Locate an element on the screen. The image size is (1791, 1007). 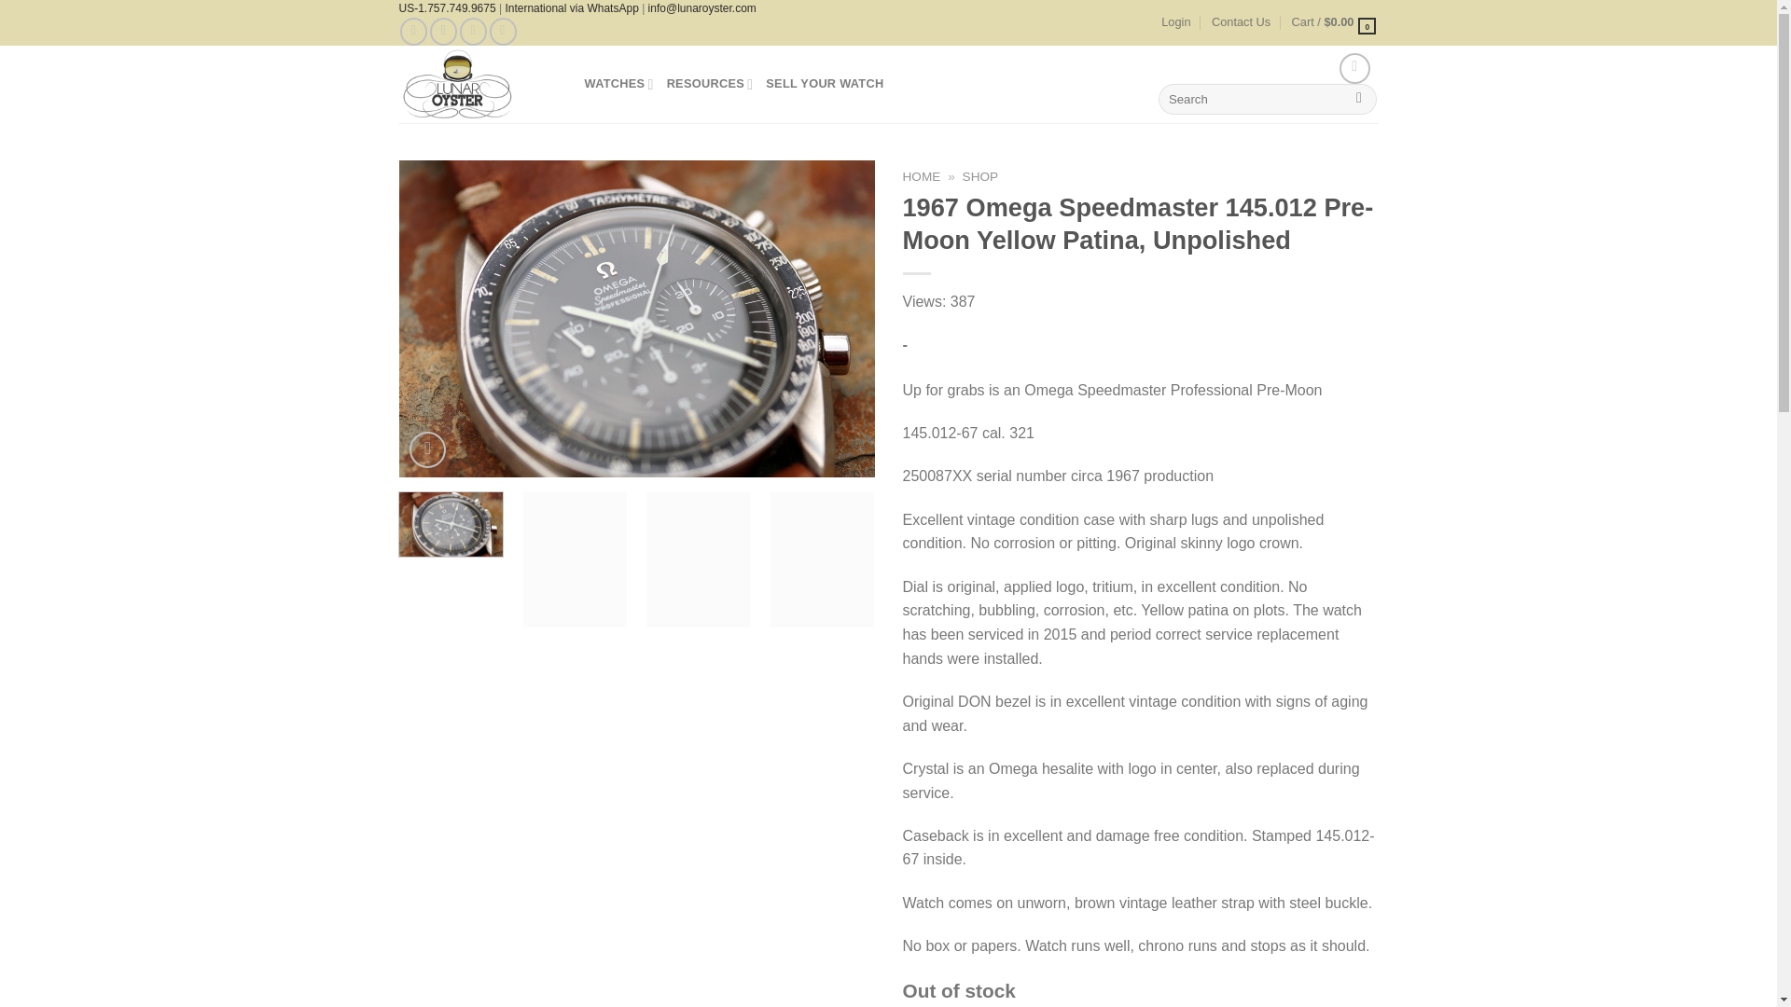
WATCHES is located at coordinates (618, 84).